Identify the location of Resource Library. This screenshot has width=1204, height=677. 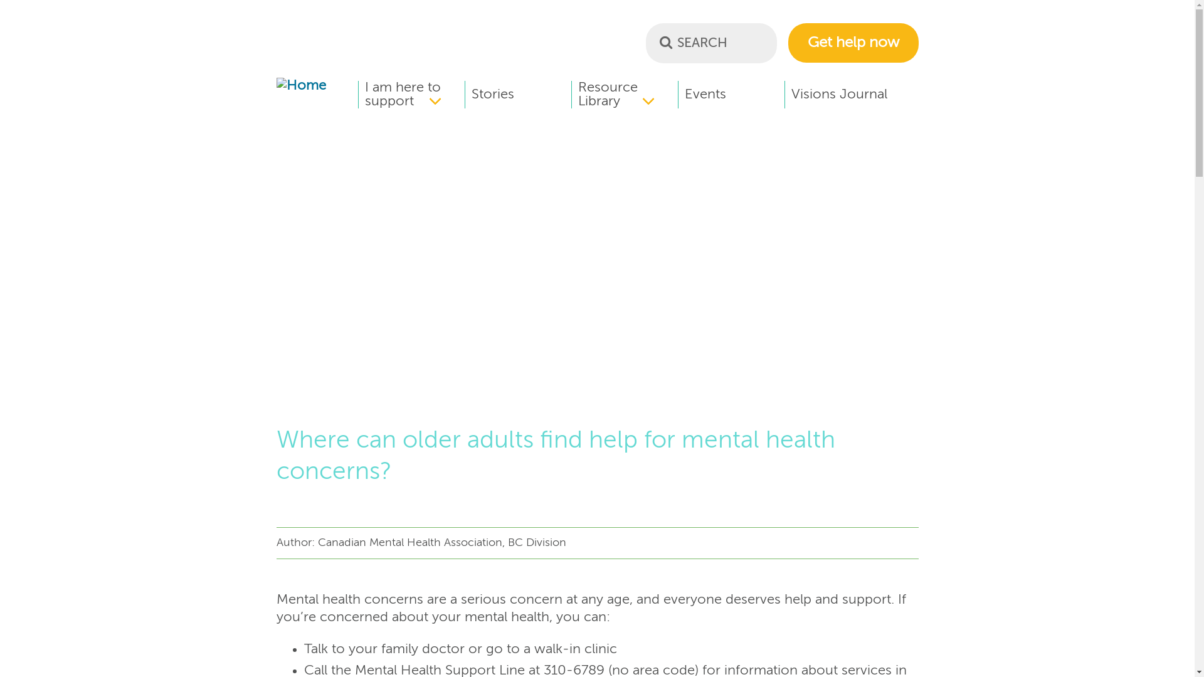
(628, 95).